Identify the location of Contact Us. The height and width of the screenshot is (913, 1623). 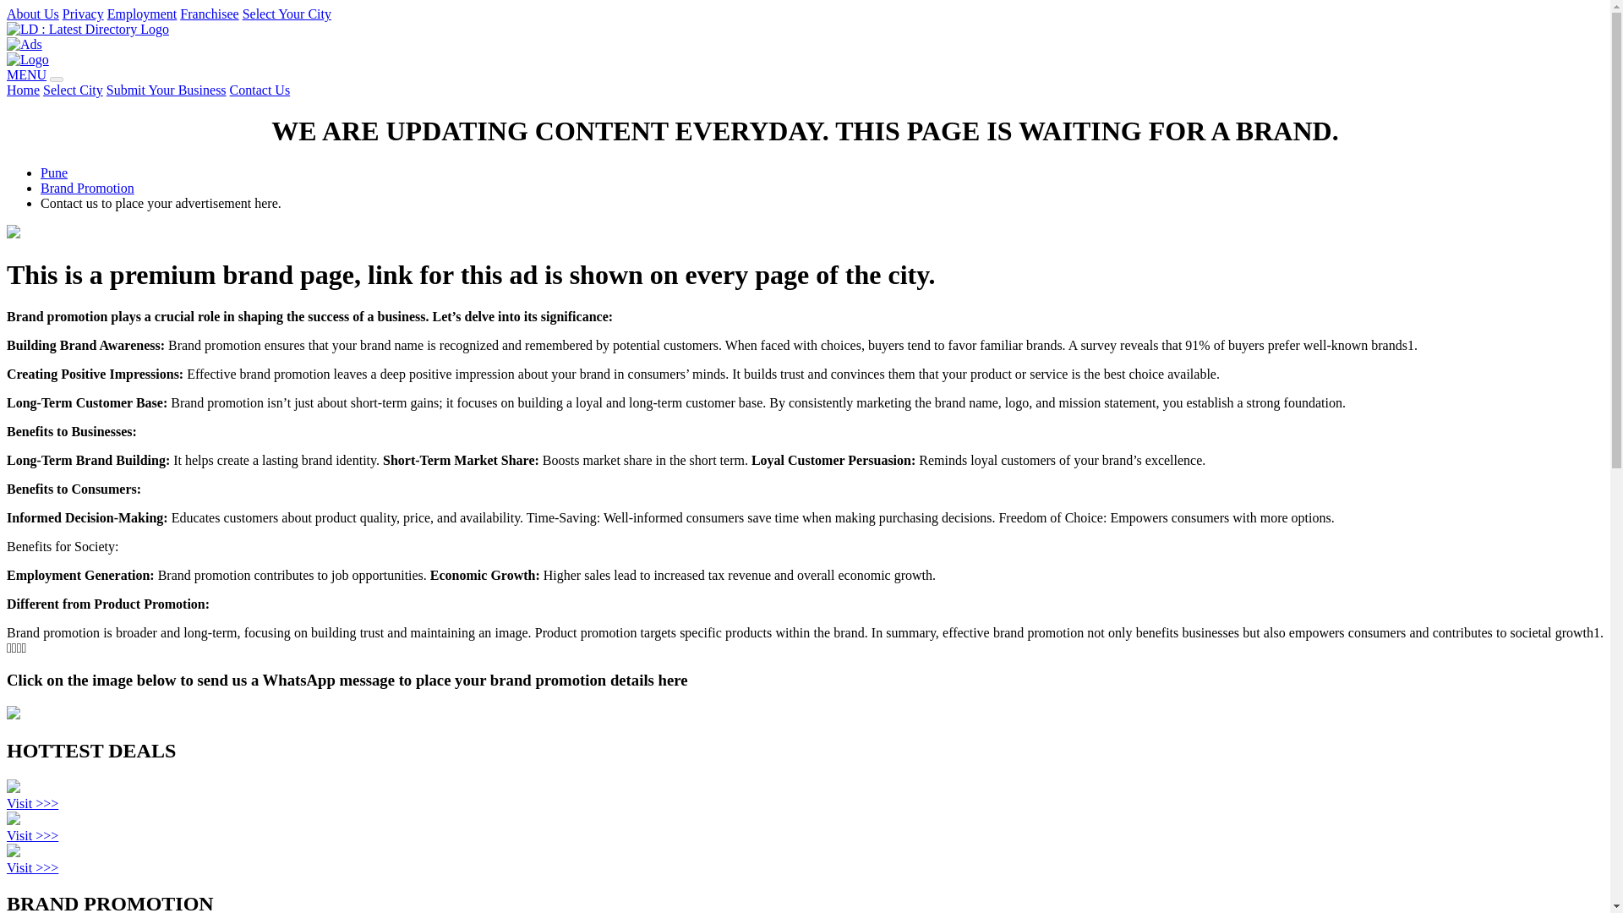
(260, 90).